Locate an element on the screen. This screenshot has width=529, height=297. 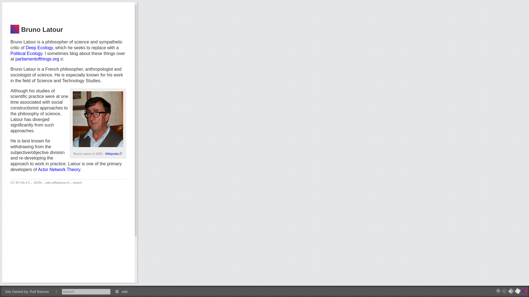
source is located at coordinates (37, 182).